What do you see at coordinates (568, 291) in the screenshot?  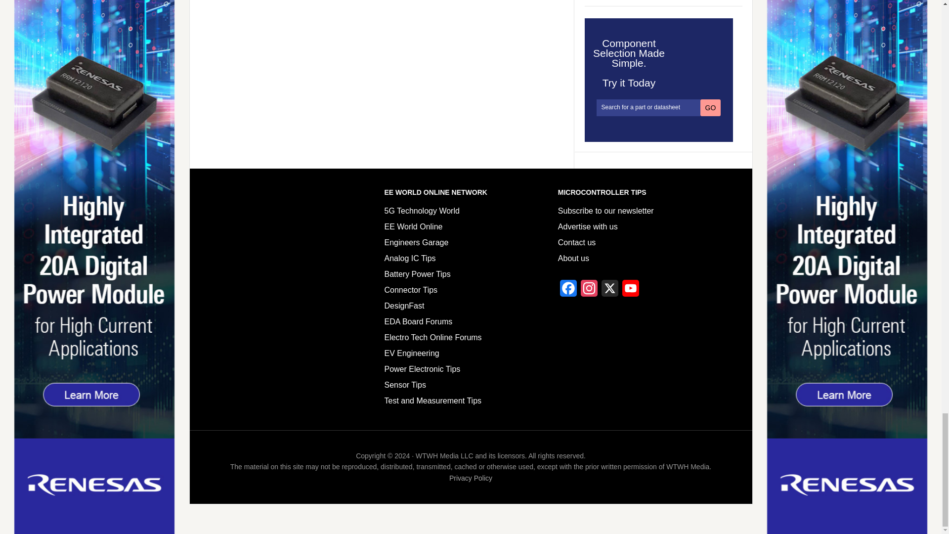 I see `Facebook` at bounding box center [568, 291].